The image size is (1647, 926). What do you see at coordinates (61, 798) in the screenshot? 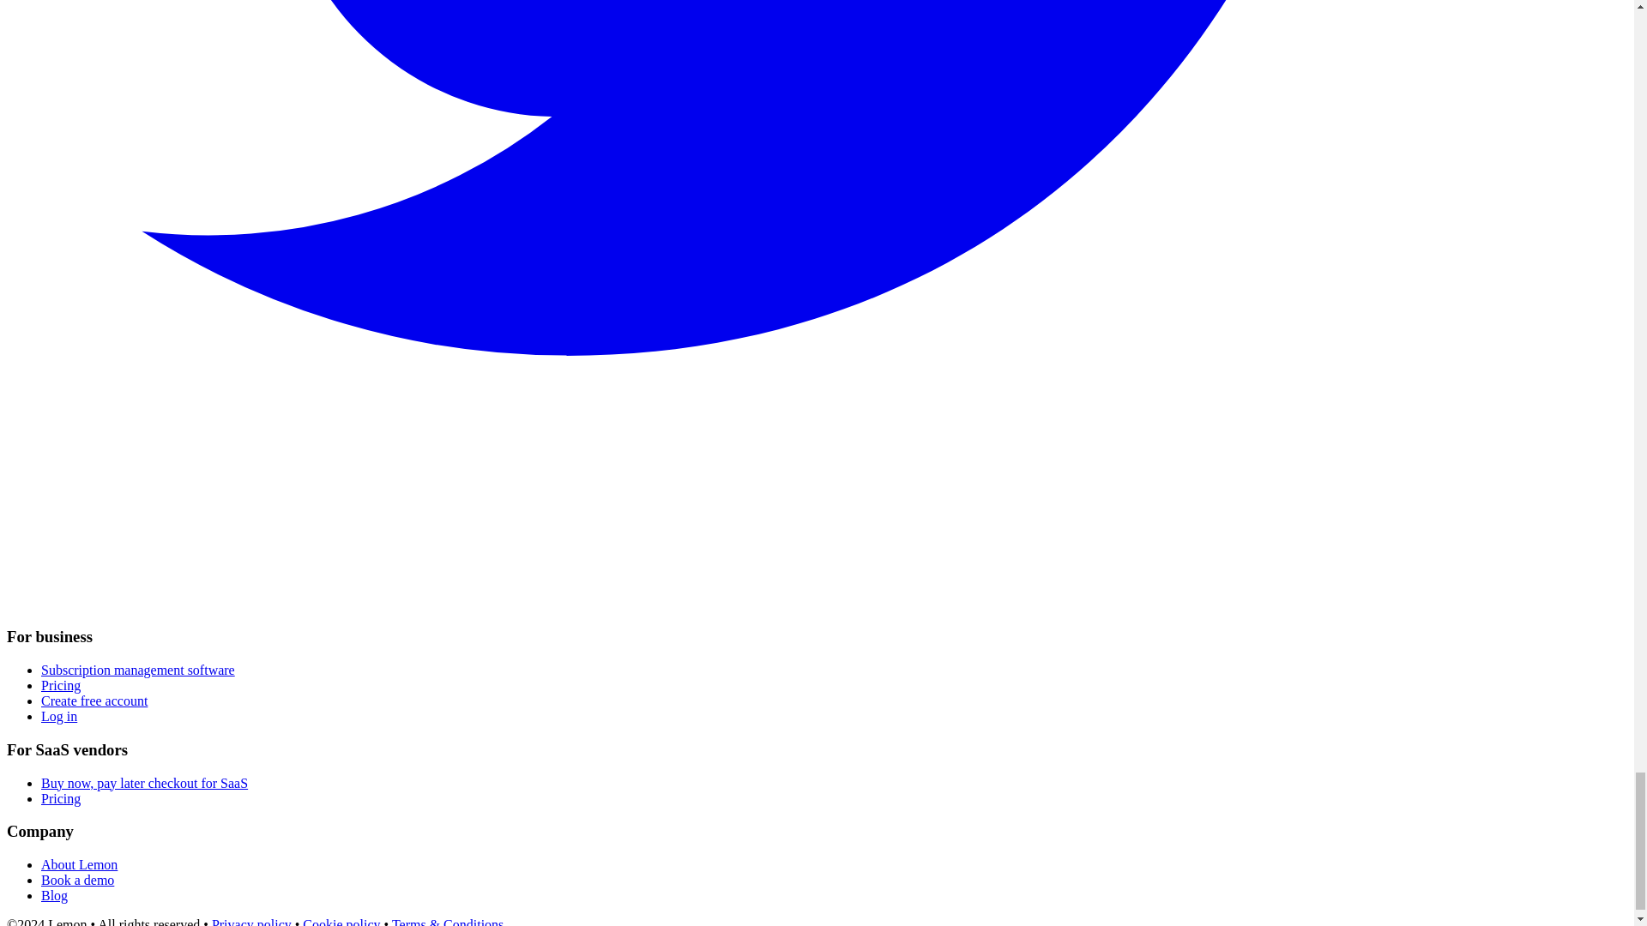
I see `Pricing` at bounding box center [61, 798].